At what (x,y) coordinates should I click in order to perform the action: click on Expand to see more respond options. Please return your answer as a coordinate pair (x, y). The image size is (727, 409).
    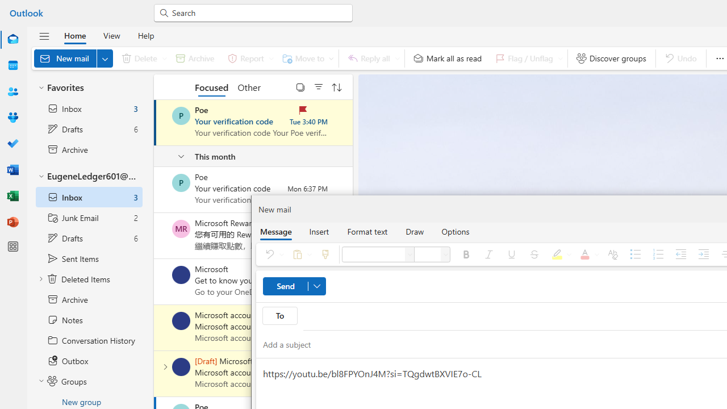
    Looking at the image, I should click on (397, 58).